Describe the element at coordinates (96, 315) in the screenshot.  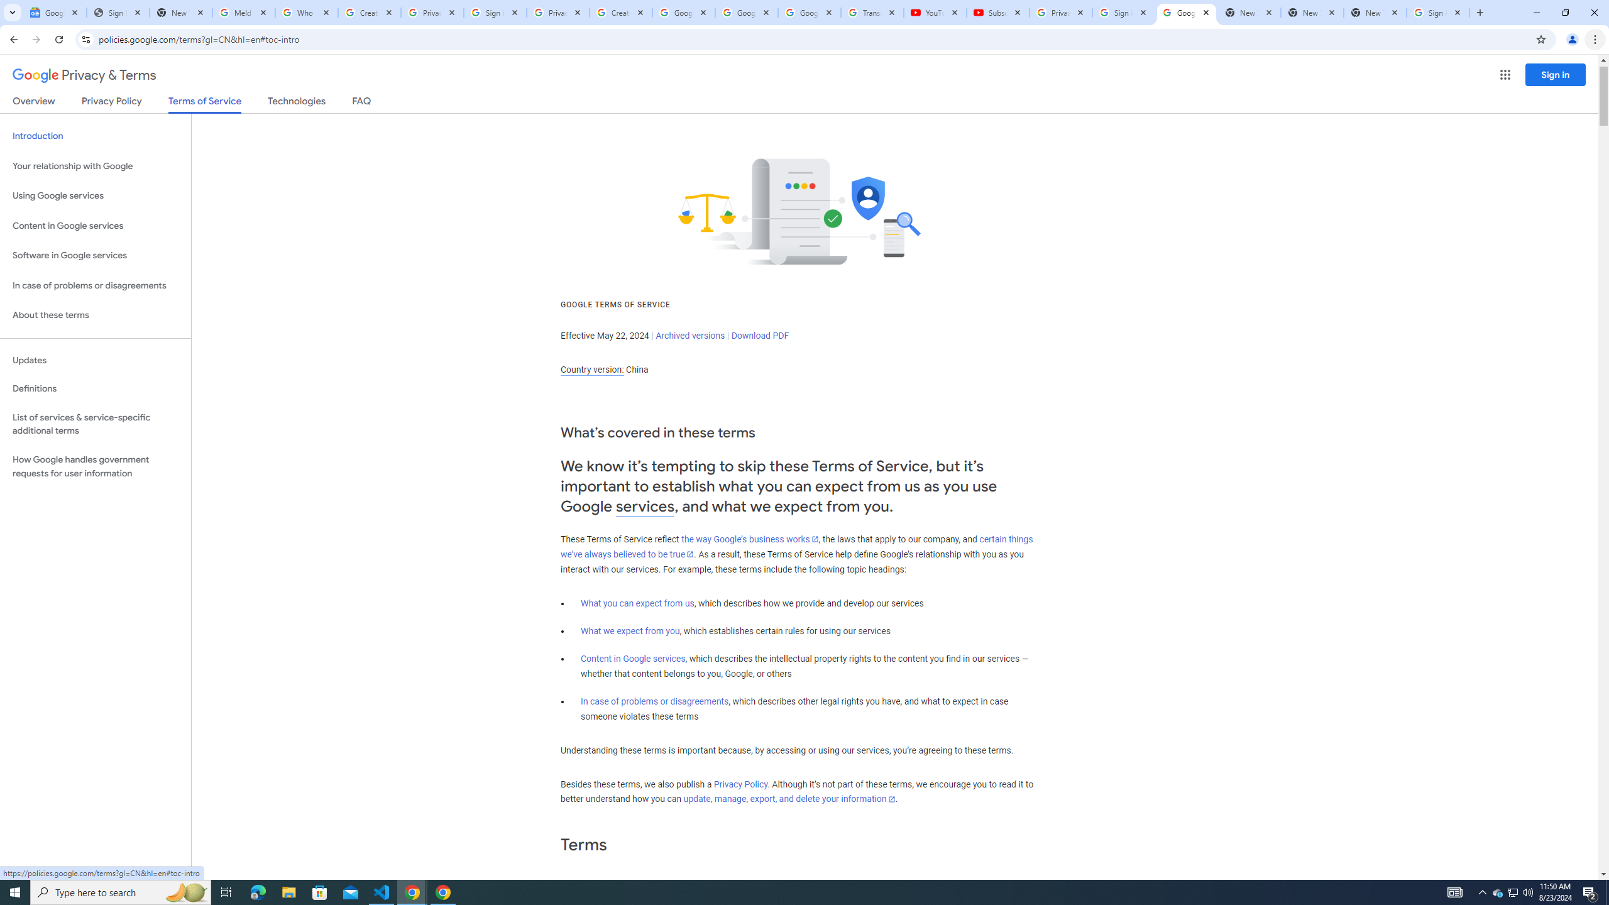
I see `About these terms` at that location.